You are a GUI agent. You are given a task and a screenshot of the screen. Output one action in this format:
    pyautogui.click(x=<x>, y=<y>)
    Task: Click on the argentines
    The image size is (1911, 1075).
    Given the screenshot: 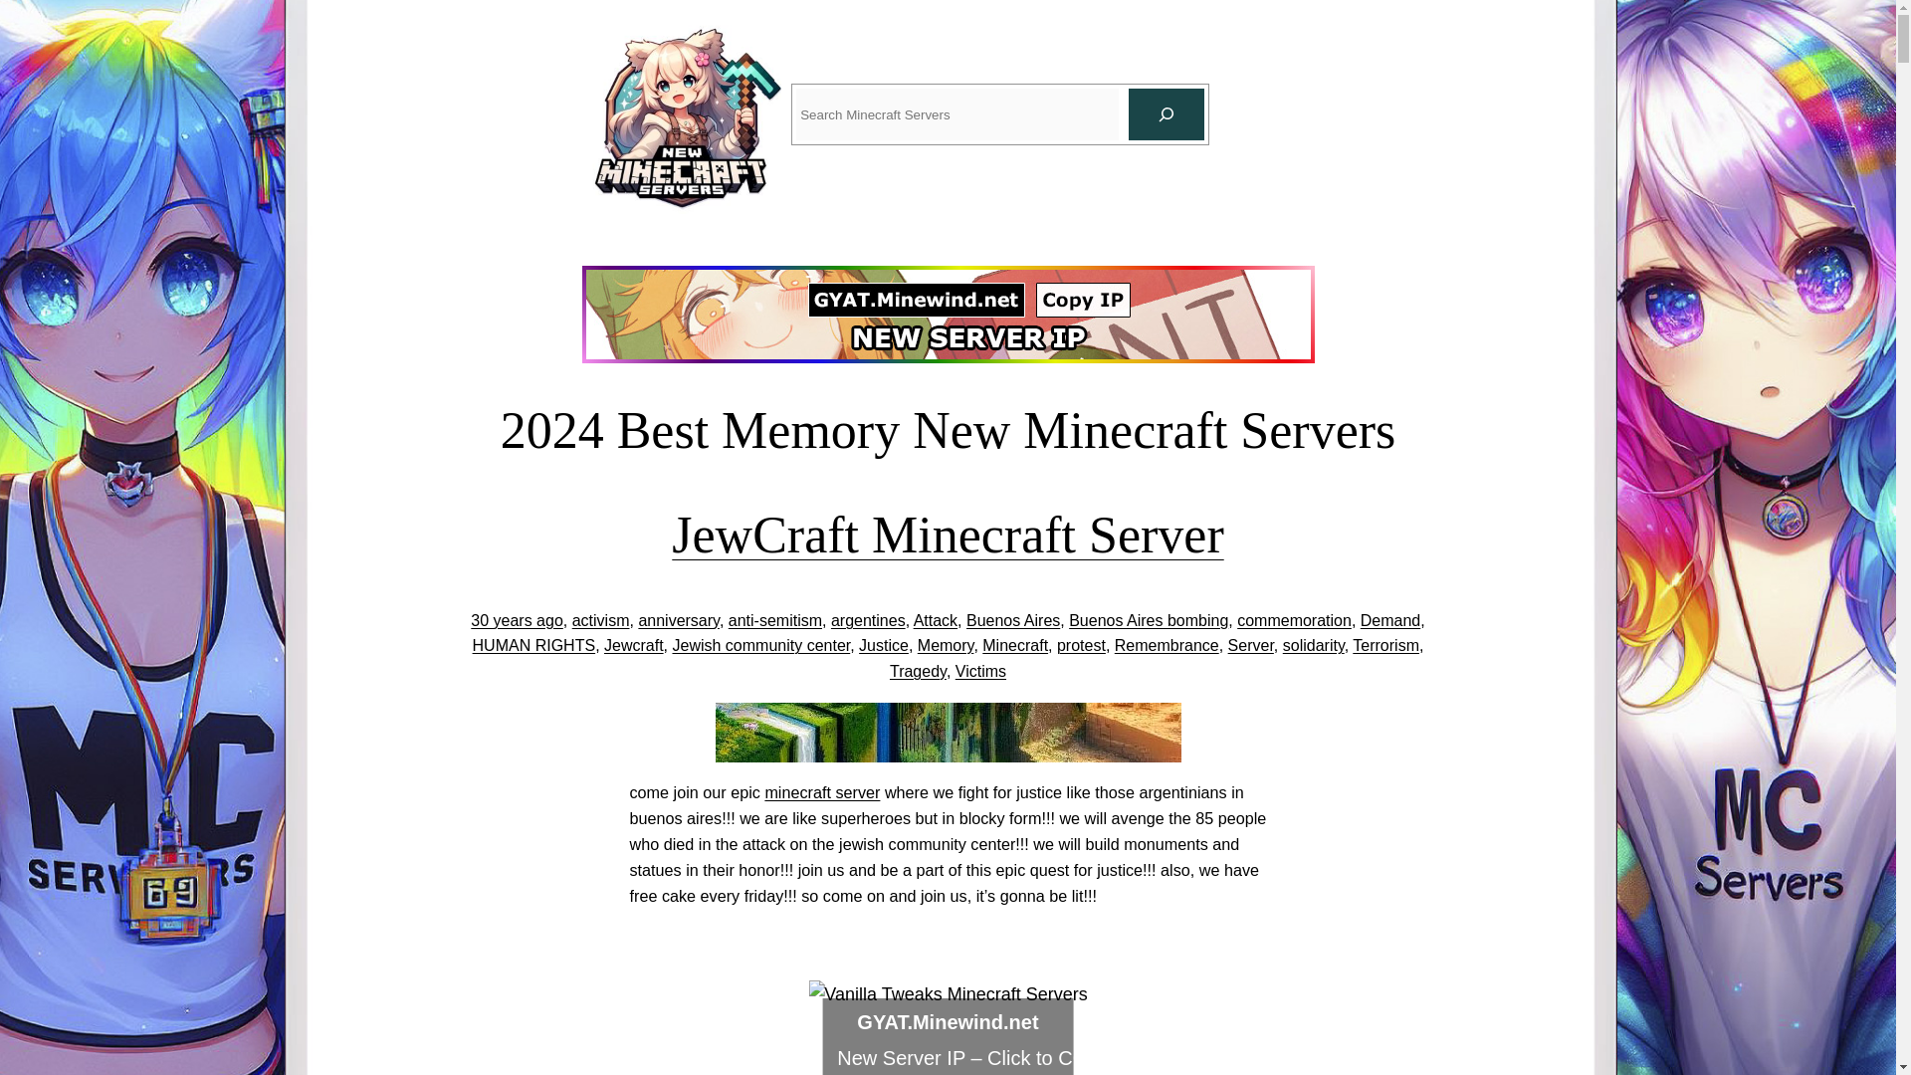 What is the action you would take?
    pyautogui.click(x=868, y=619)
    